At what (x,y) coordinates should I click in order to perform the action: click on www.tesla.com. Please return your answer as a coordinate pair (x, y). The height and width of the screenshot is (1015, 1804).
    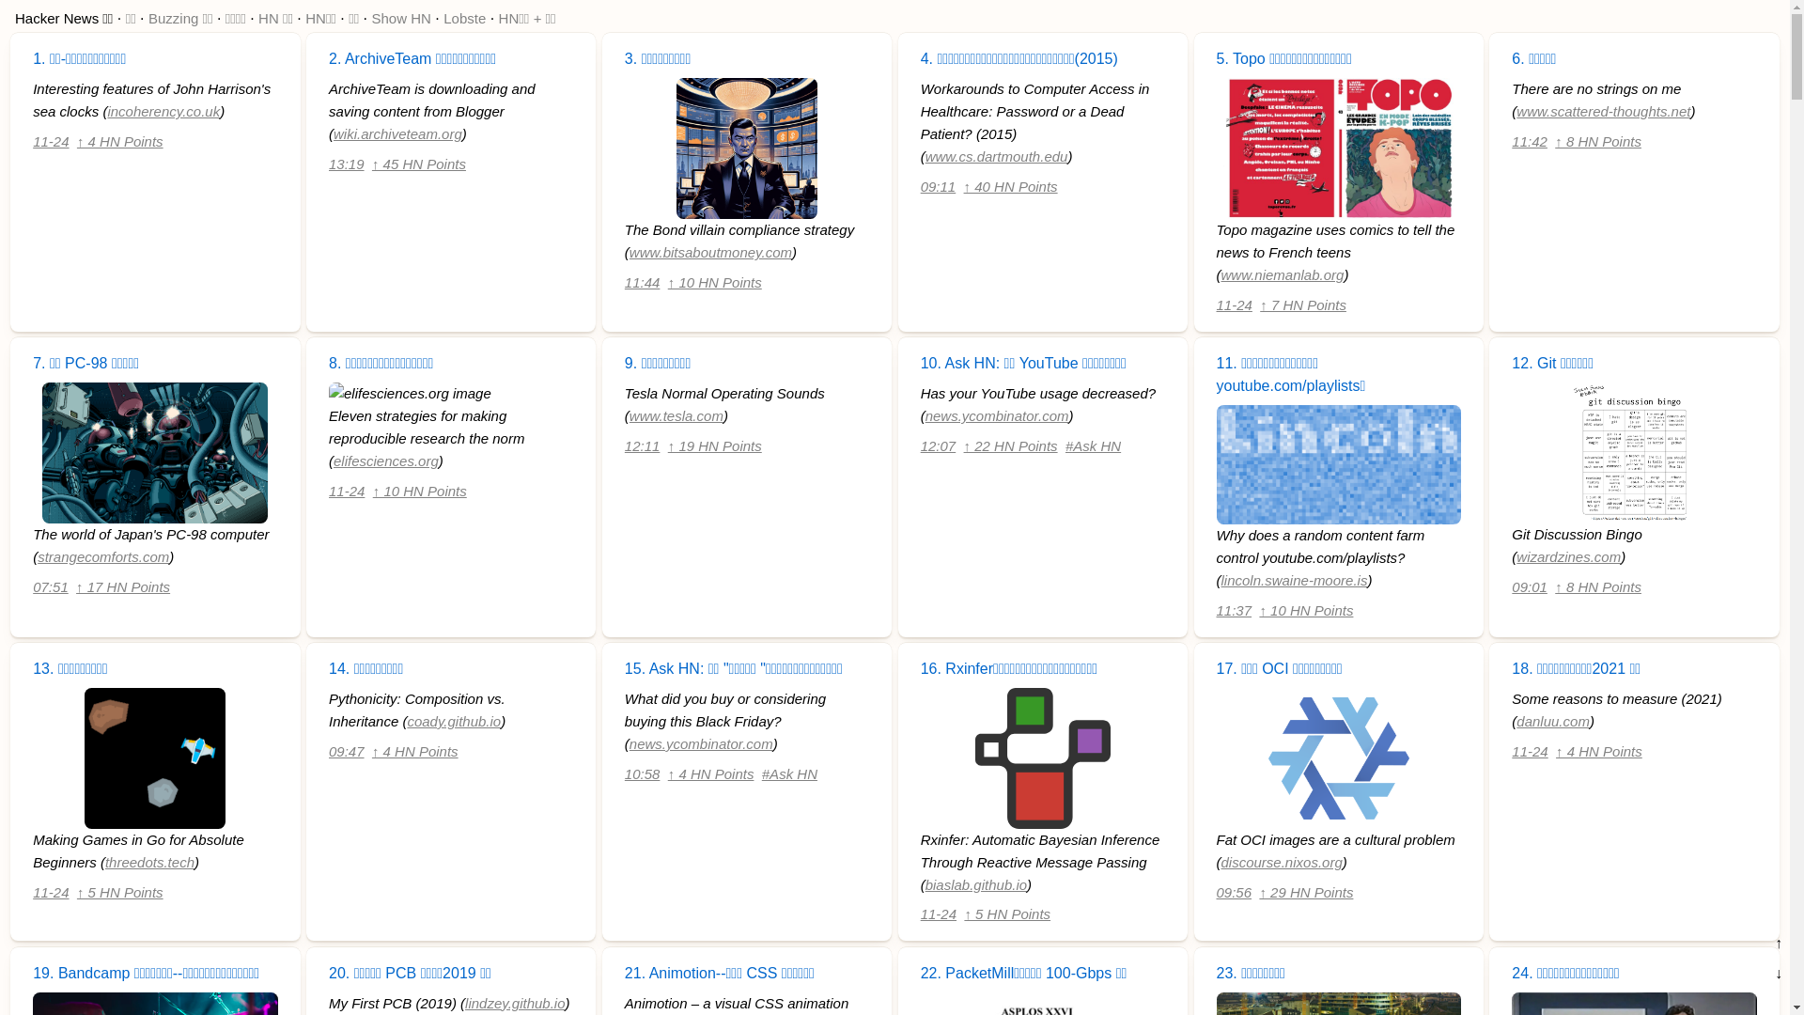
    Looking at the image, I should click on (676, 415).